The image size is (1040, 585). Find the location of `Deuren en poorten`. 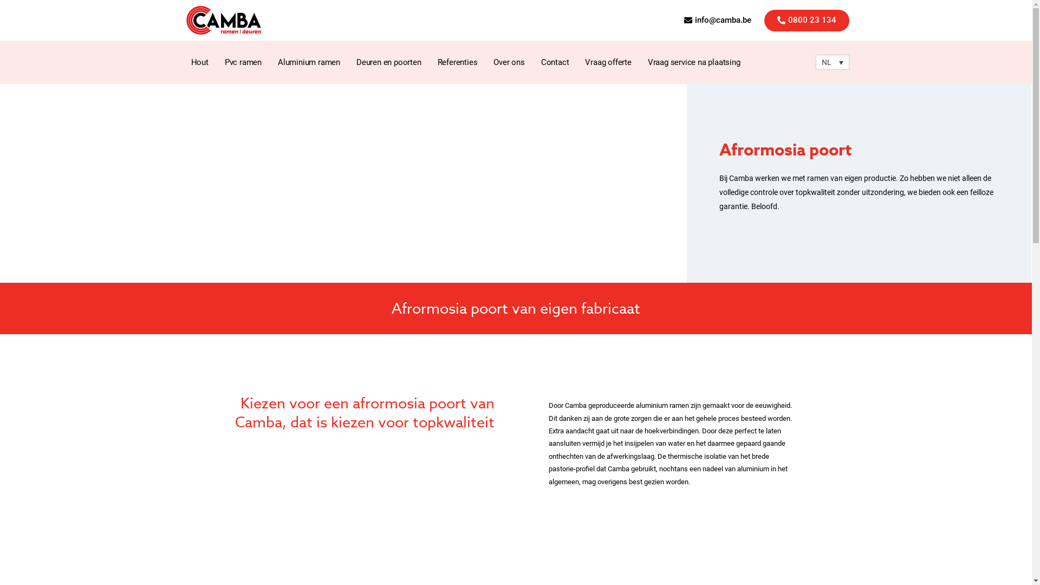

Deuren en poorten is located at coordinates (389, 62).